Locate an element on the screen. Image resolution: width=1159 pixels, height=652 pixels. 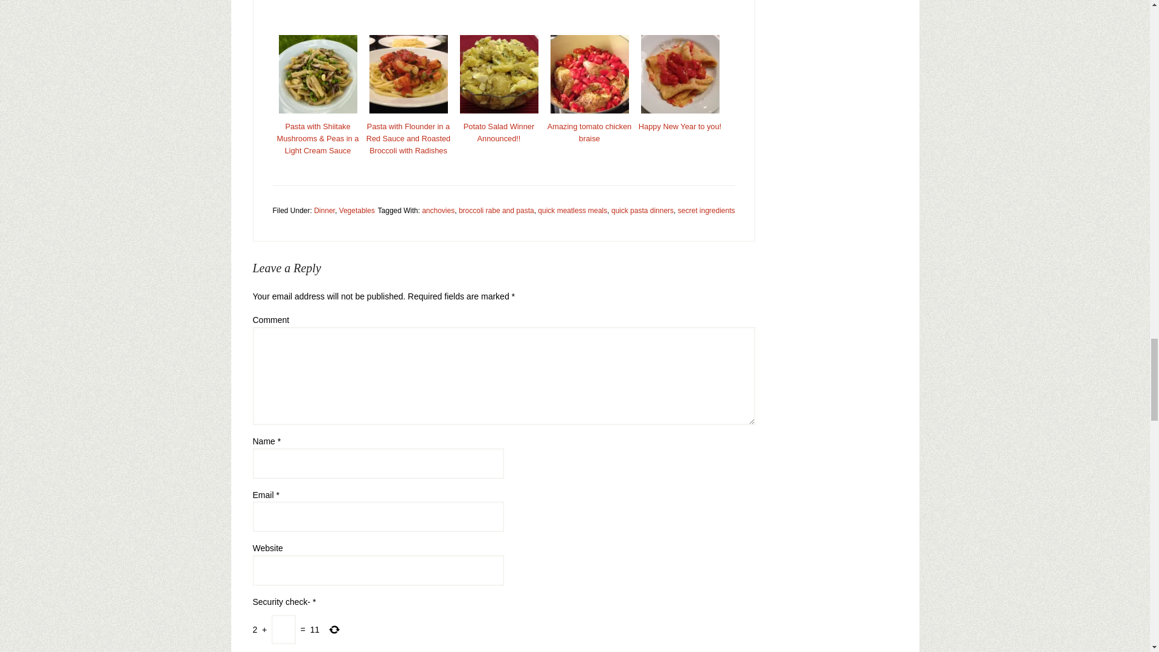
secret ingredients is located at coordinates (706, 211).